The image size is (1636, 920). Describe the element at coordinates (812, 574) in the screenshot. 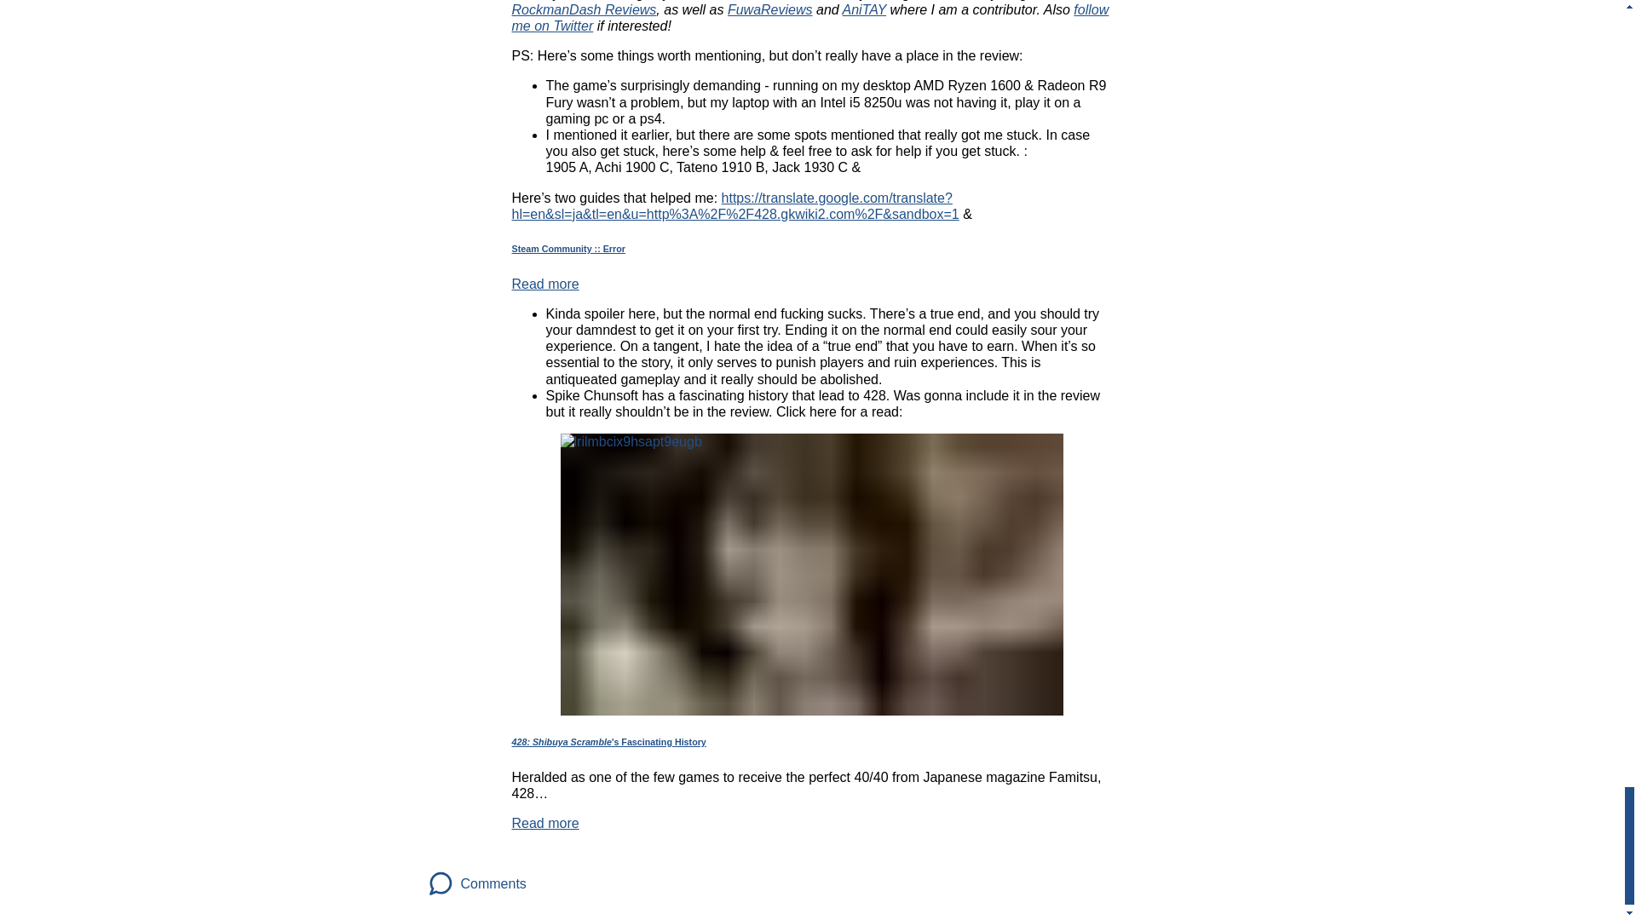

I see `lrilmbcix9hsapt9eugb` at that location.